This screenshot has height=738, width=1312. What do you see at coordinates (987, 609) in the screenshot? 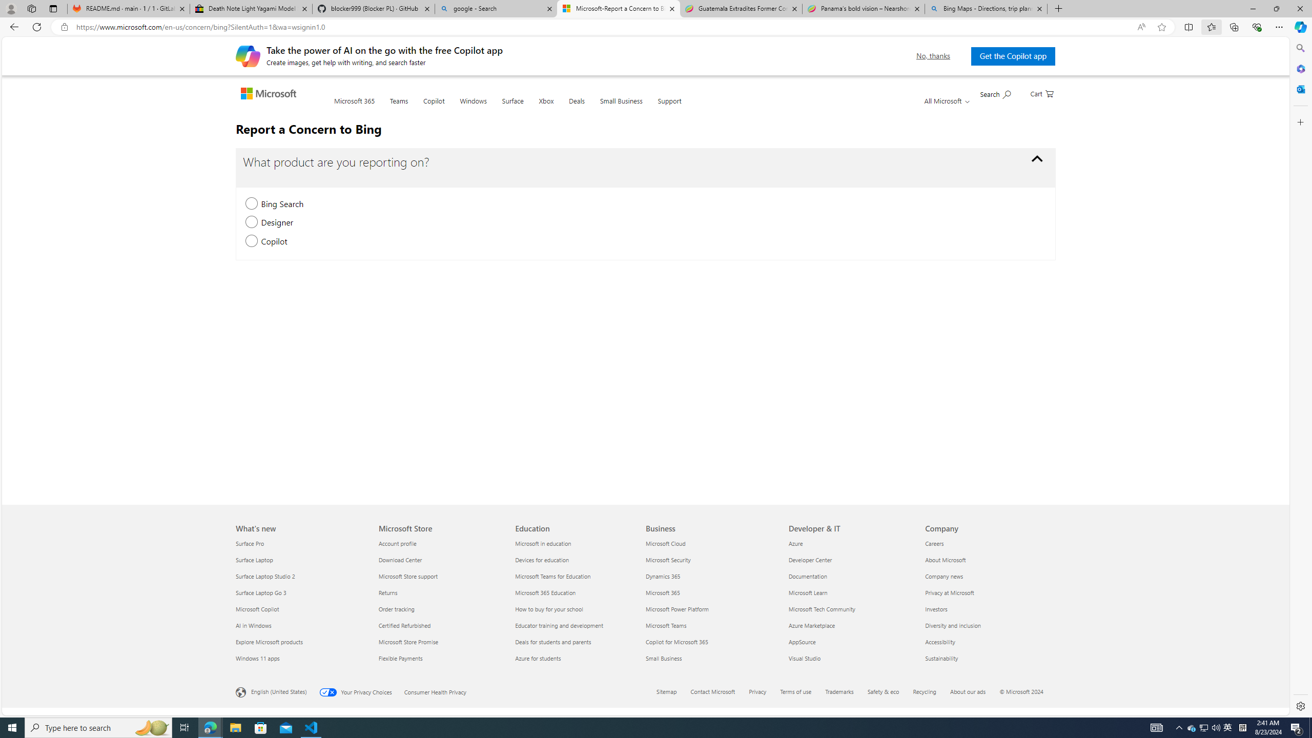
I see `Investors` at bounding box center [987, 609].